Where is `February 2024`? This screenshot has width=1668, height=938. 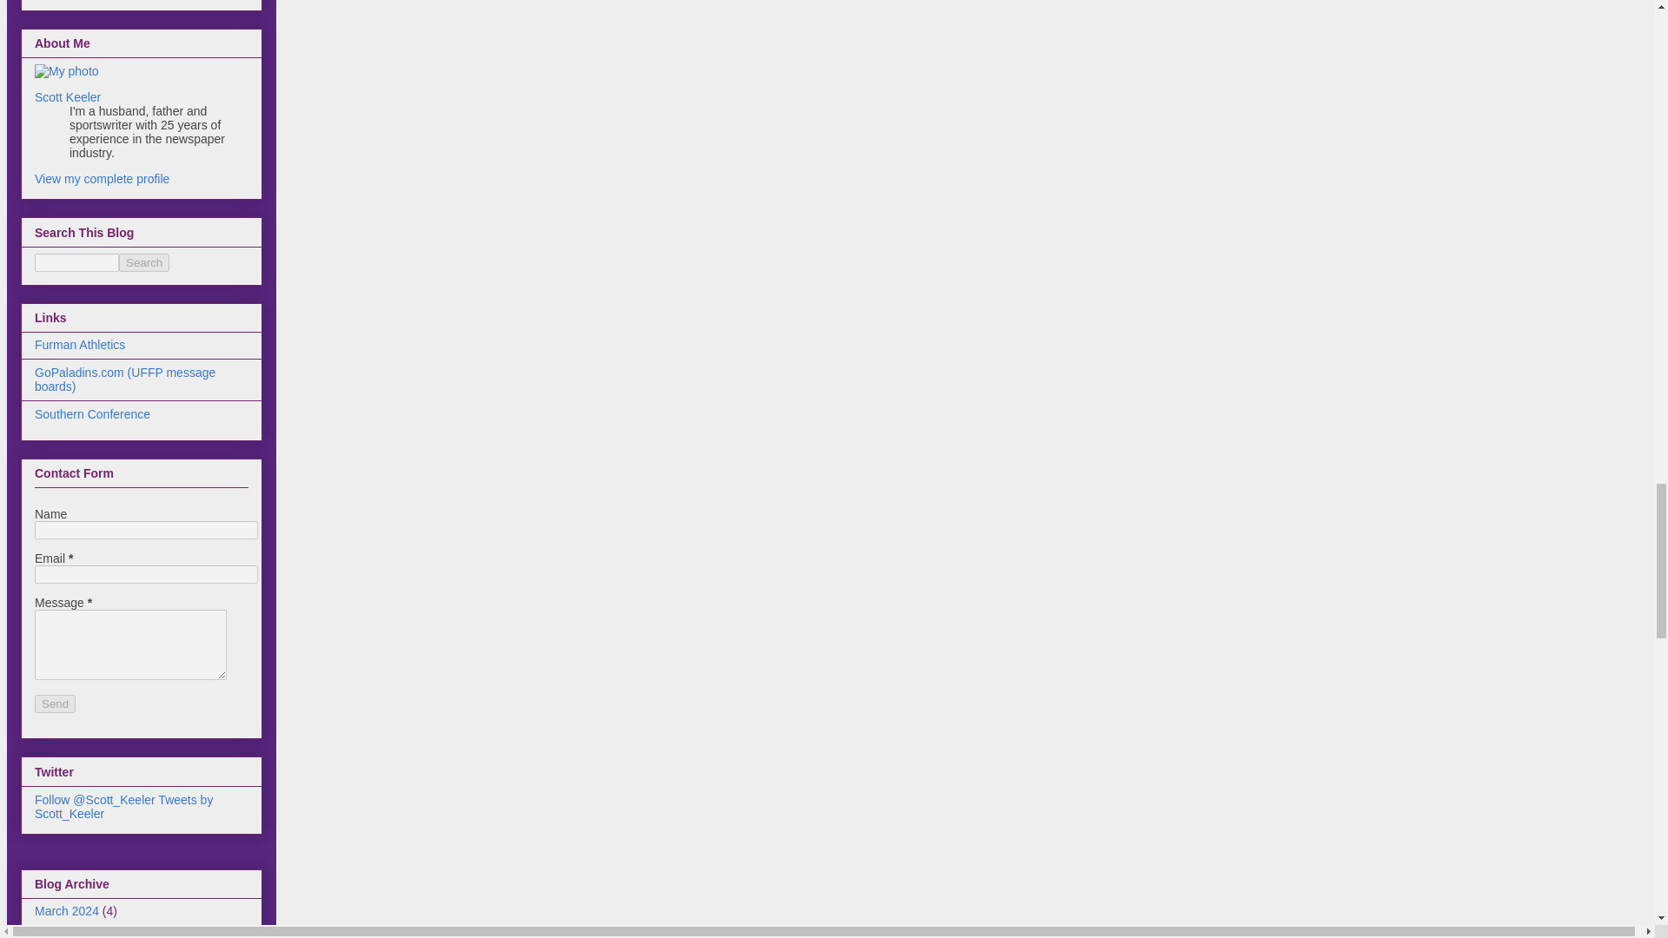 February 2024 is located at coordinates (74, 935).